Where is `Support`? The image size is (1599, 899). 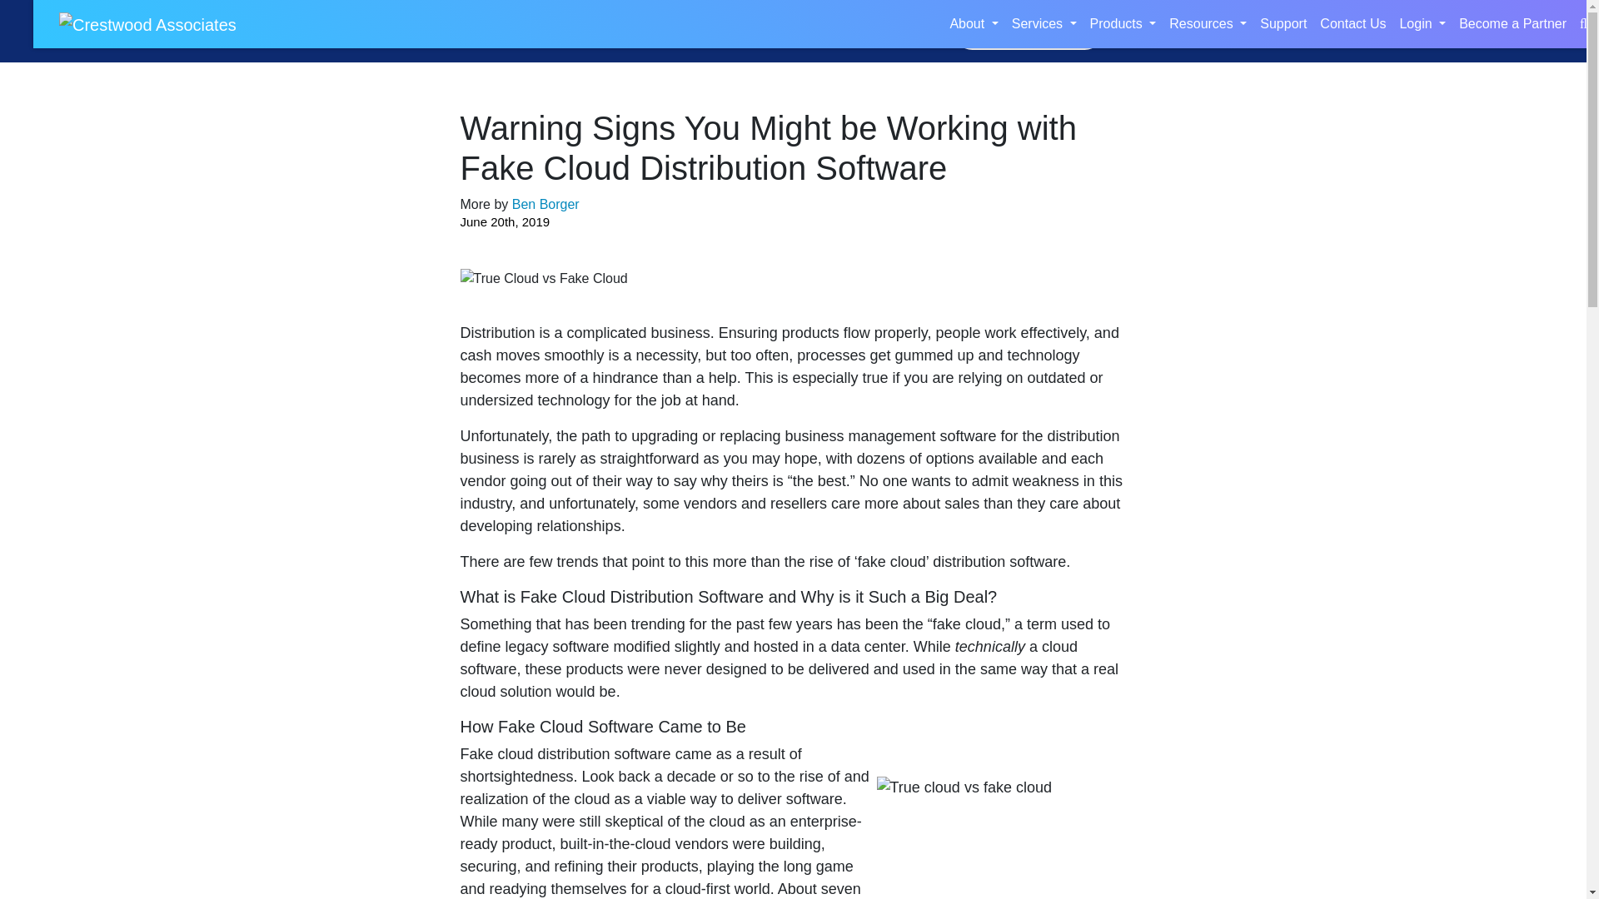 Support is located at coordinates (1283, 23).